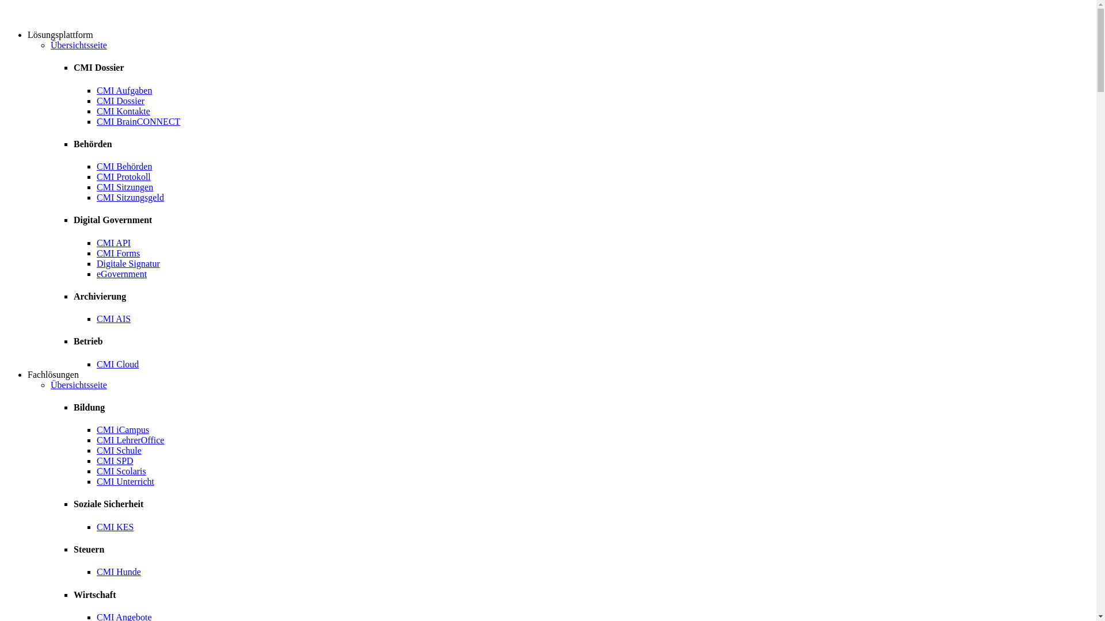  Describe the element at coordinates (117, 365) in the screenshot. I see `CMI Cloud` at that location.